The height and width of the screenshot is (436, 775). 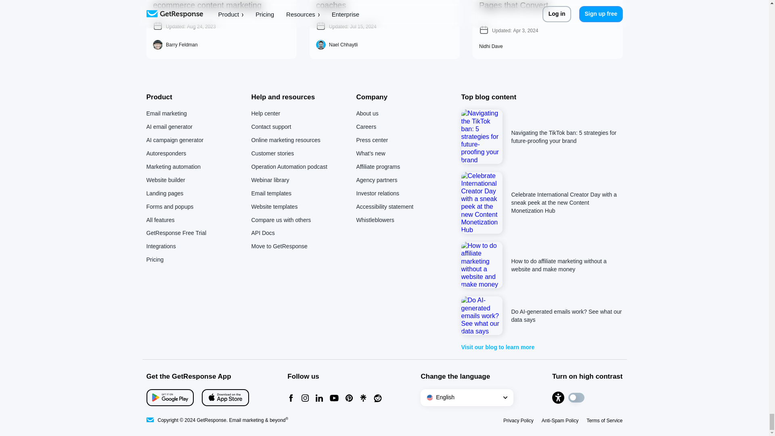 What do you see at coordinates (467, 397) in the screenshot?
I see `Language` at bounding box center [467, 397].